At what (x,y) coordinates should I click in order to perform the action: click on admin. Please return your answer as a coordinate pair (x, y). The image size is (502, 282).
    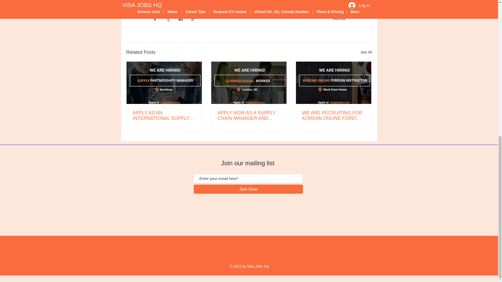
    Looking at the image, I should click on (160, 1).